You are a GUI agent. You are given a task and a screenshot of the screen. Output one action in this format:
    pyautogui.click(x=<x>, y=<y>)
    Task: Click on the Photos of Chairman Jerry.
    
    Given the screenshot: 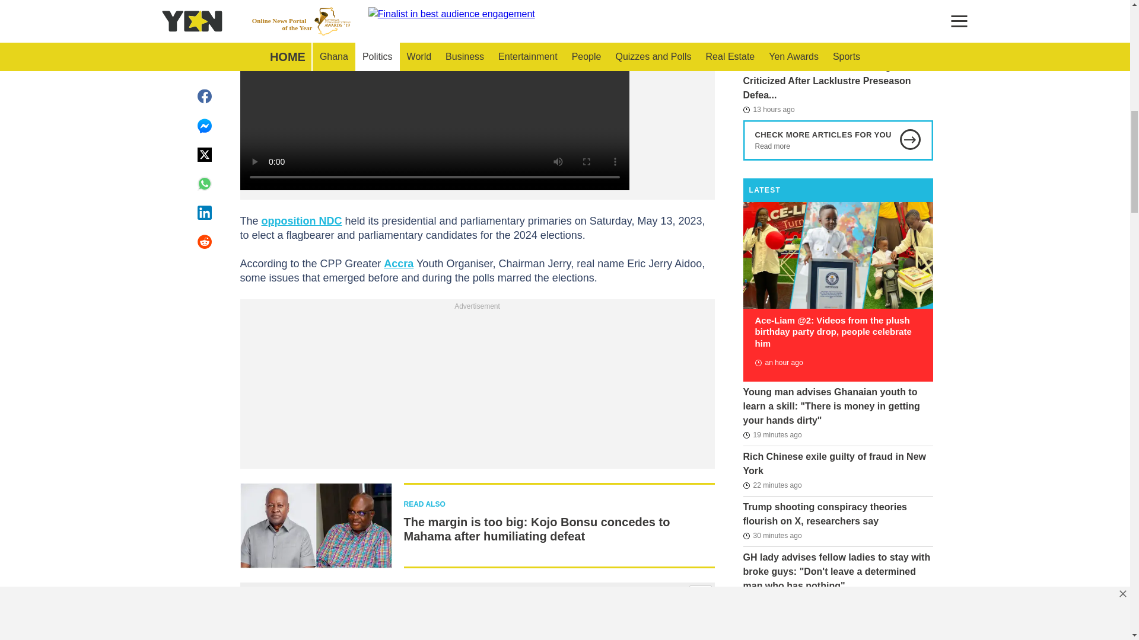 What is the action you would take?
    pyautogui.click(x=476, y=622)
    